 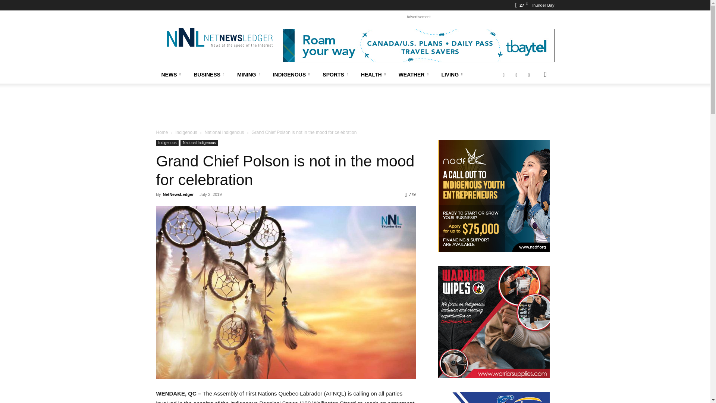 I want to click on View all posts in Indigenous, so click(x=186, y=132).